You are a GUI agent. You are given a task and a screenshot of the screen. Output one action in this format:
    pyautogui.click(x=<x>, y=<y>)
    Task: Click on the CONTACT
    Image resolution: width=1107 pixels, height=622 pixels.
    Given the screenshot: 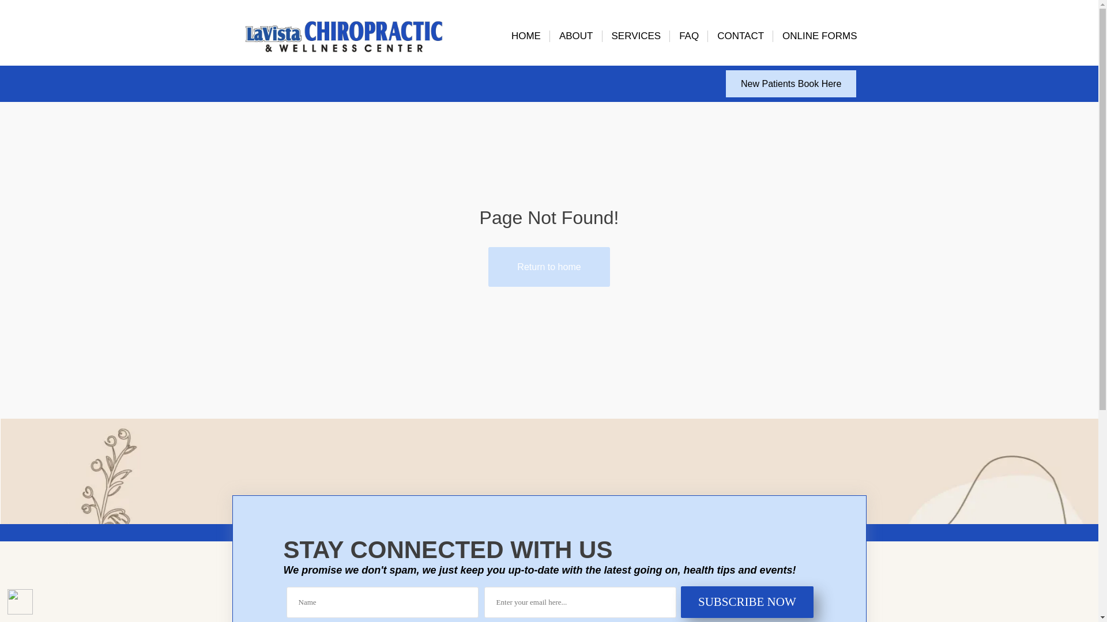 What is the action you would take?
    pyautogui.click(x=740, y=36)
    